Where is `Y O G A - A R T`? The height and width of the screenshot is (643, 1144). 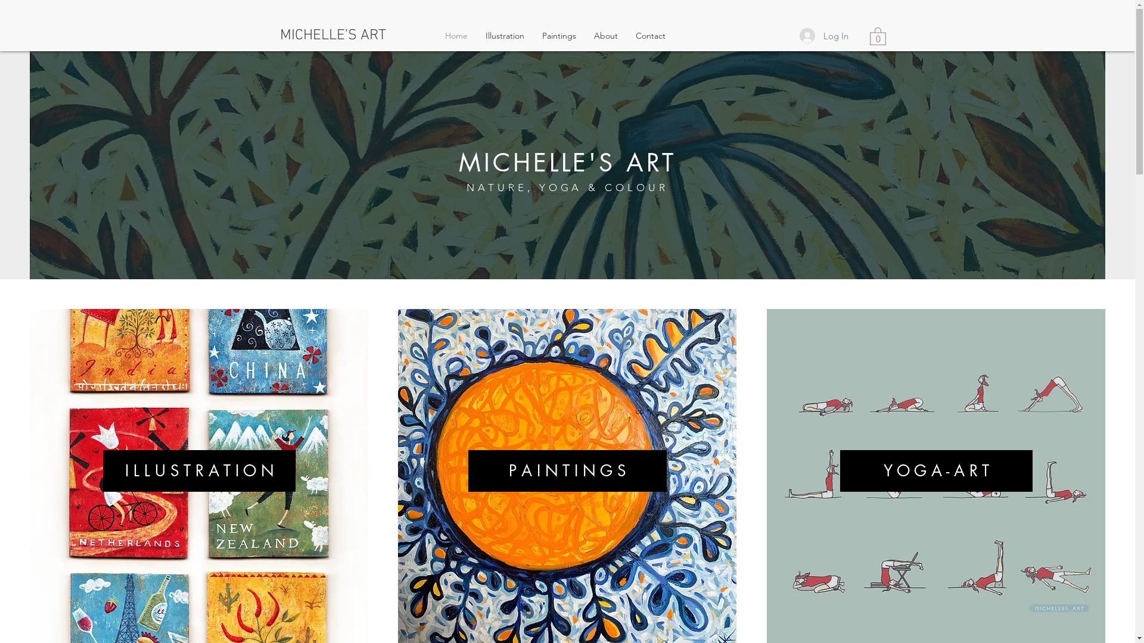
Y O G A - A R T is located at coordinates (937, 471).